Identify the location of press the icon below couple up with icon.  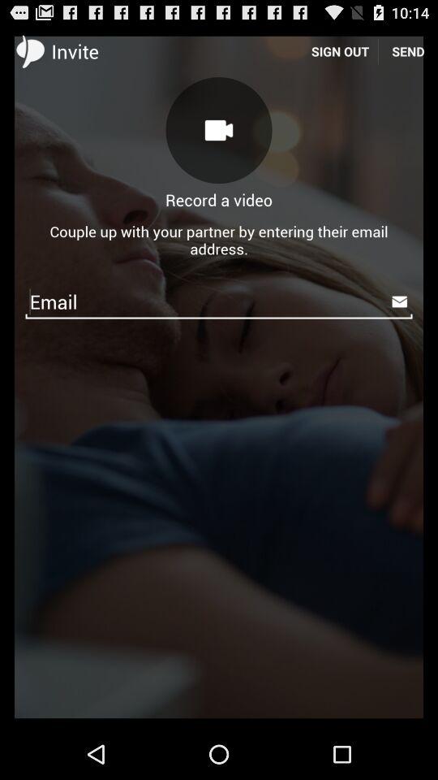
(219, 301).